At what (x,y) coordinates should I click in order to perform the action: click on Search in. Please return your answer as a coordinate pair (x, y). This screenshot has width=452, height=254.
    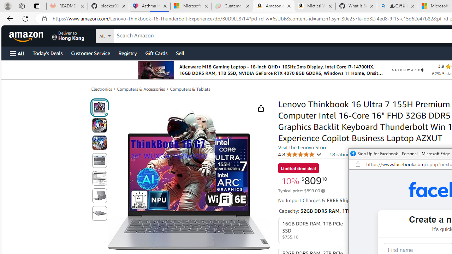
    Looking at the image, I should click on (131, 35).